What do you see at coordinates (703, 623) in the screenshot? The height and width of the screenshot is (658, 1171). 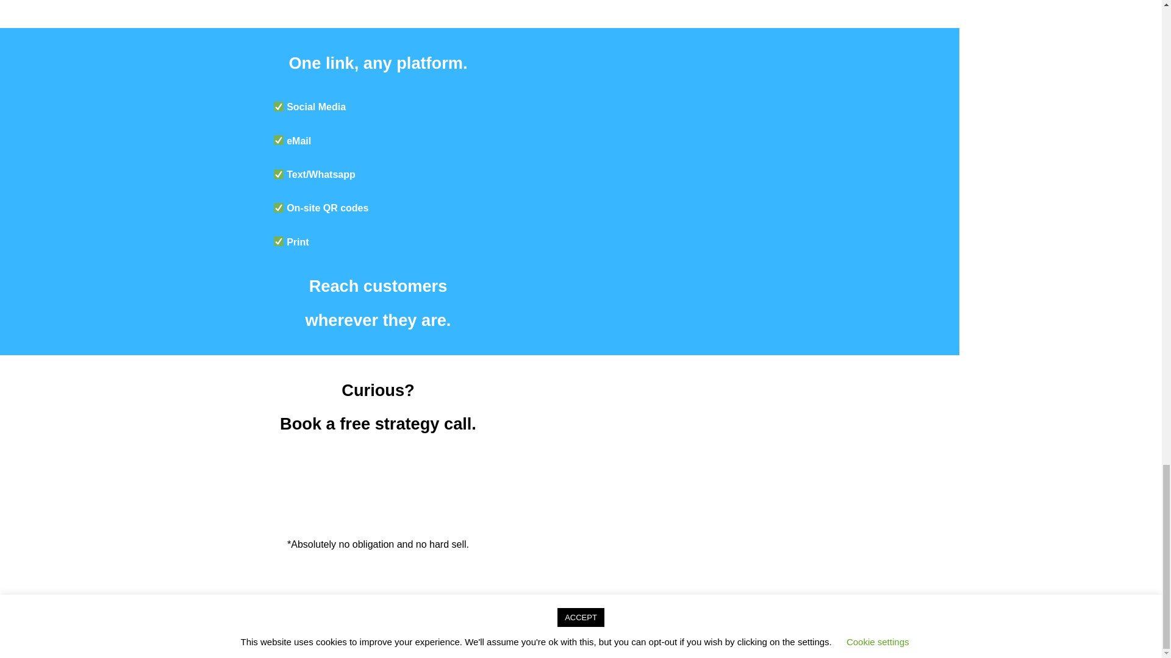 I see `Privacy Policy` at bounding box center [703, 623].